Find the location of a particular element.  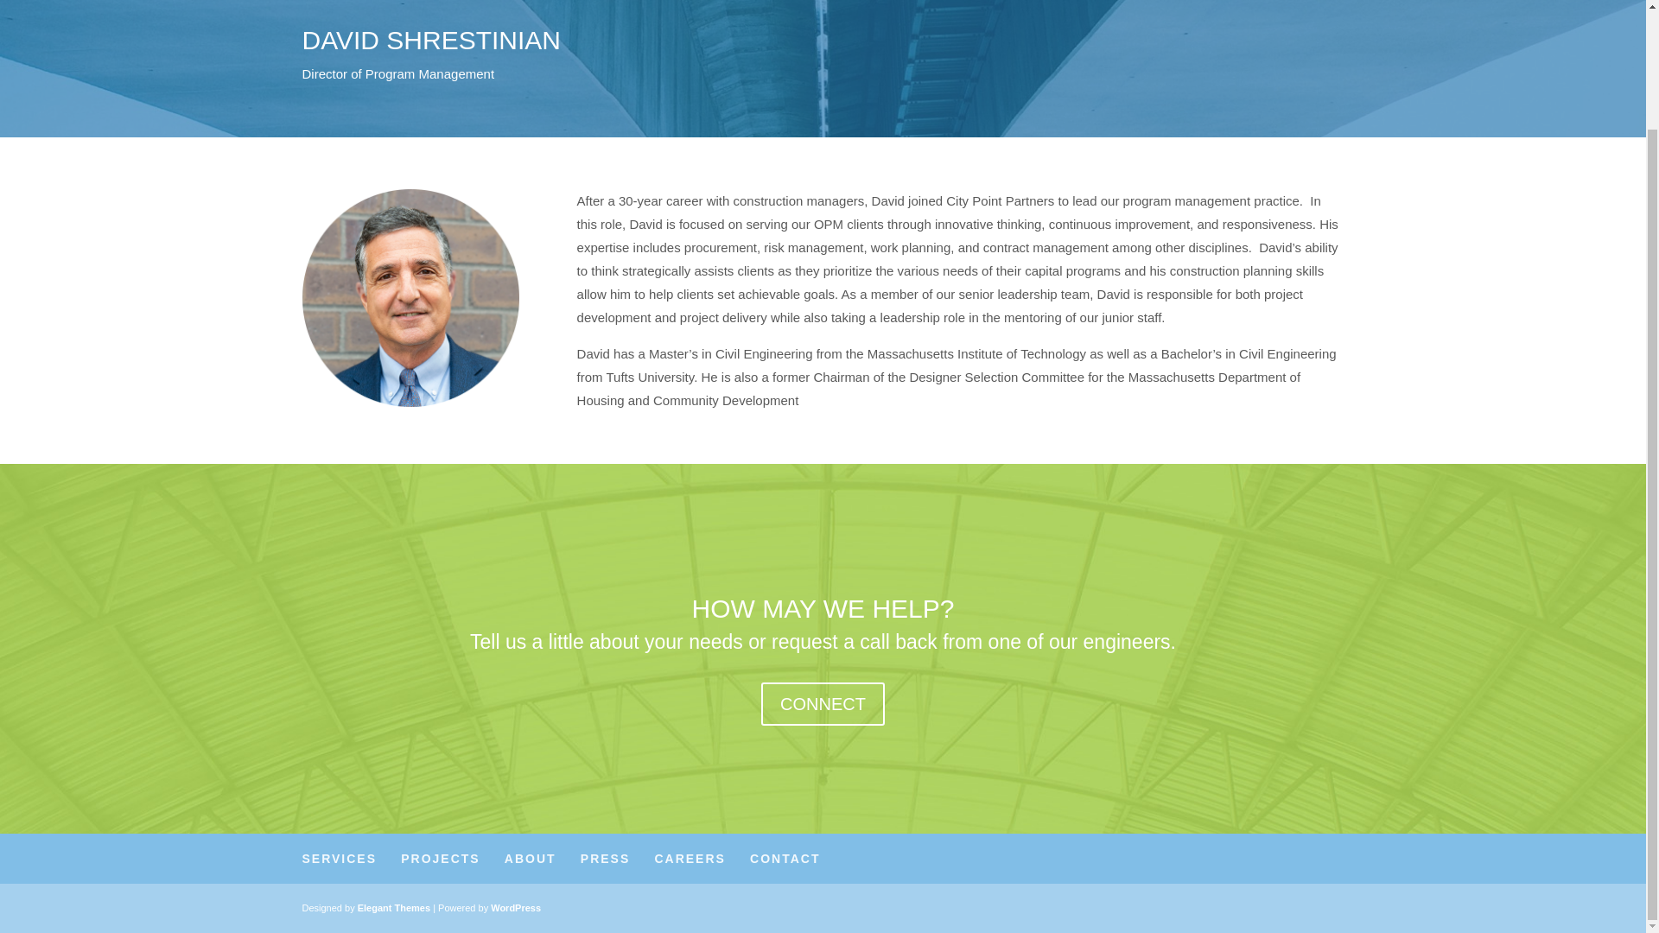

WordPress is located at coordinates (515, 908).